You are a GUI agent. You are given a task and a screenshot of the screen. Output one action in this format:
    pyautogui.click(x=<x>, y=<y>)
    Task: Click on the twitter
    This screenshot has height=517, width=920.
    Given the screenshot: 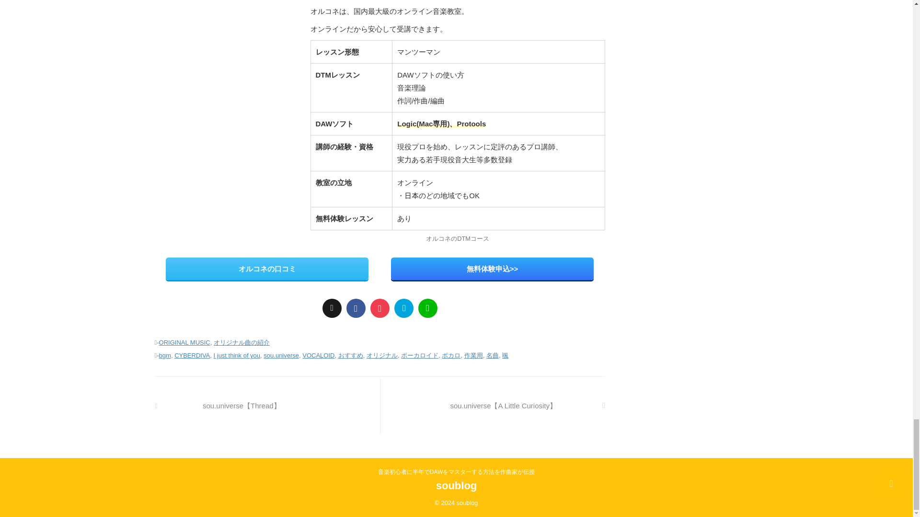 What is the action you would take?
    pyautogui.click(x=332, y=308)
    